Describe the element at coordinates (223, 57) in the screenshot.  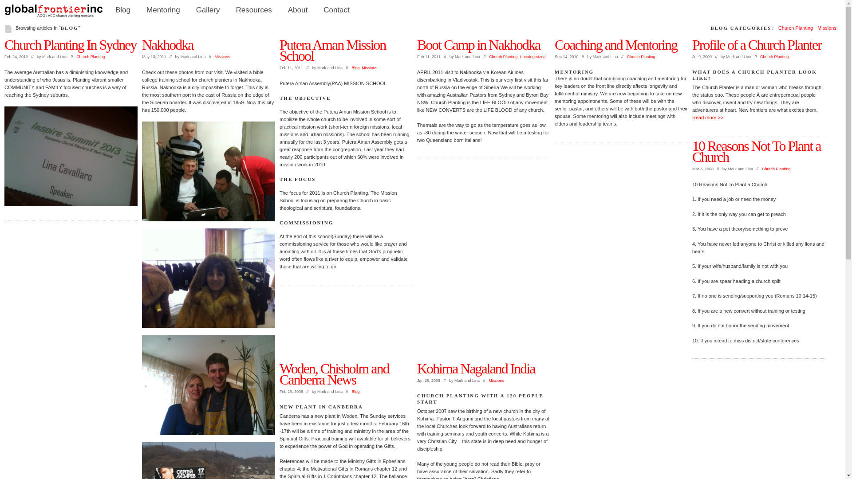
I see `Missions` at that location.